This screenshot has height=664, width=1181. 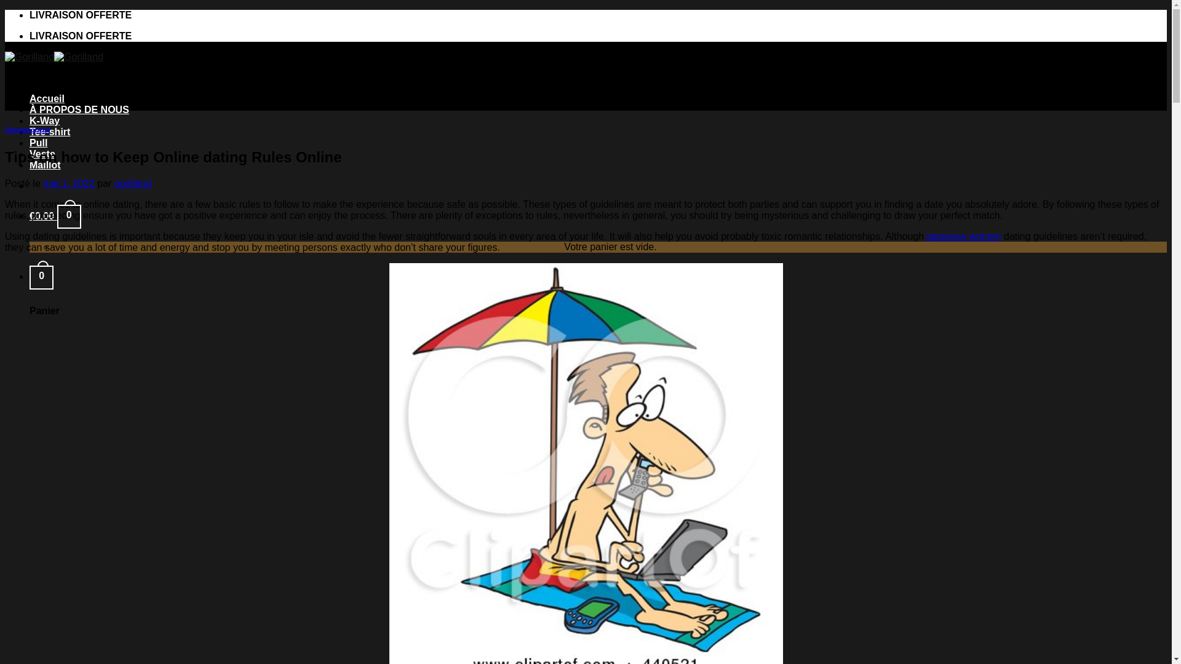 I want to click on Panier, so click(x=41, y=275).